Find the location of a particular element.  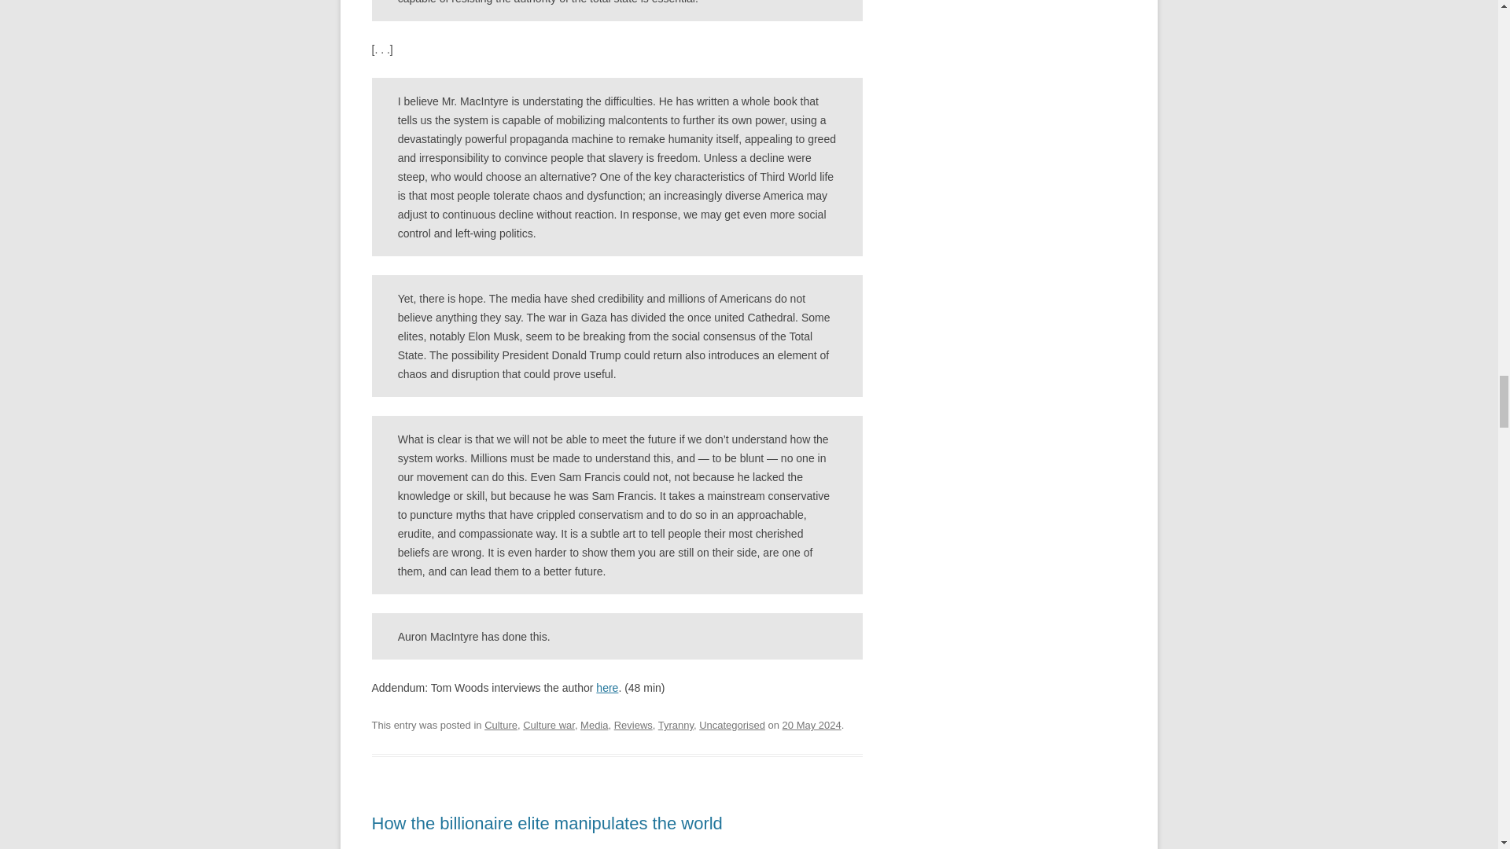

9:06 am is located at coordinates (812, 725).